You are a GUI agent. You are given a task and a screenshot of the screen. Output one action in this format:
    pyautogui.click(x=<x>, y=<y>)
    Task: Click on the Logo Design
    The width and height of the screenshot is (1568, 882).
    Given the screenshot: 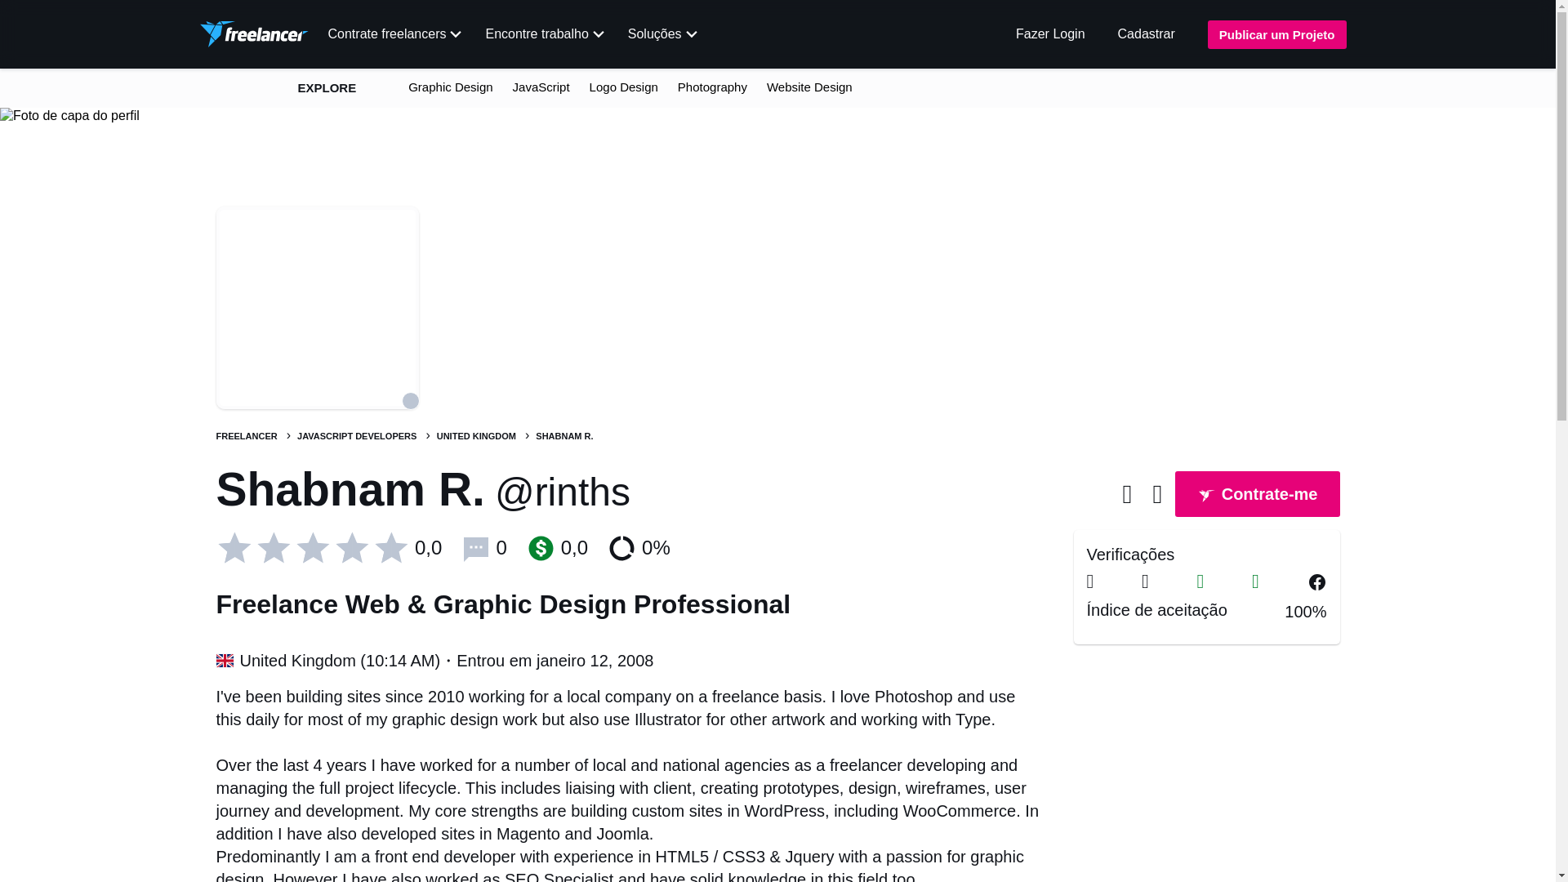 What is the action you would take?
    pyautogui.click(x=624, y=87)
    